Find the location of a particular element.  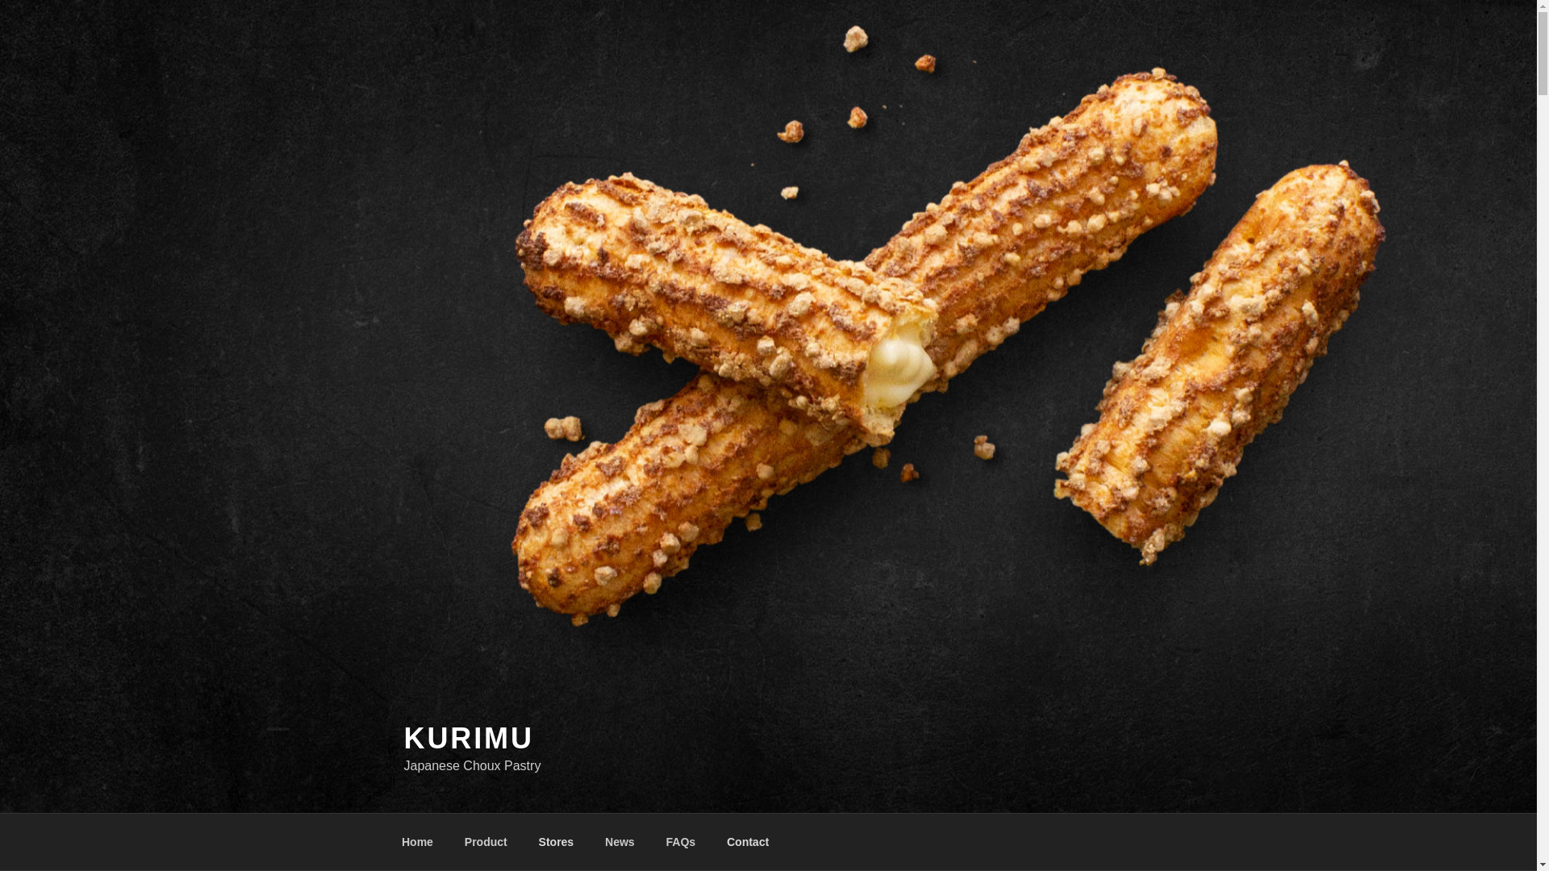

Contact is located at coordinates (747, 842).